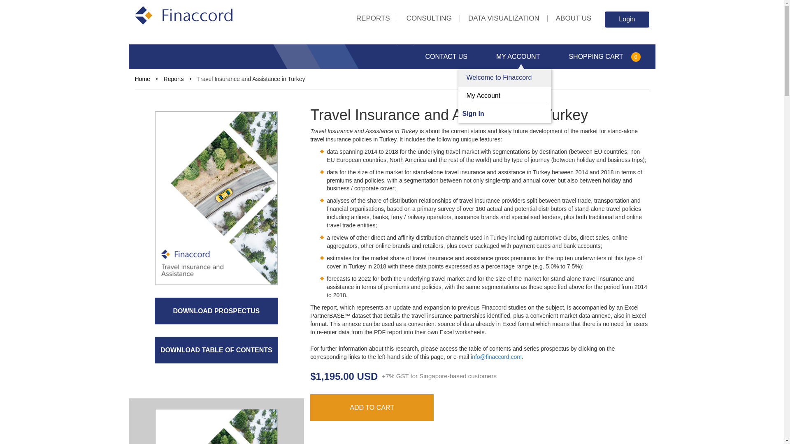 Image resolution: width=790 pixels, height=444 pixels. Describe the element at coordinates (372, 407) in the screenshot. I see `ADD TO CART` at that location.